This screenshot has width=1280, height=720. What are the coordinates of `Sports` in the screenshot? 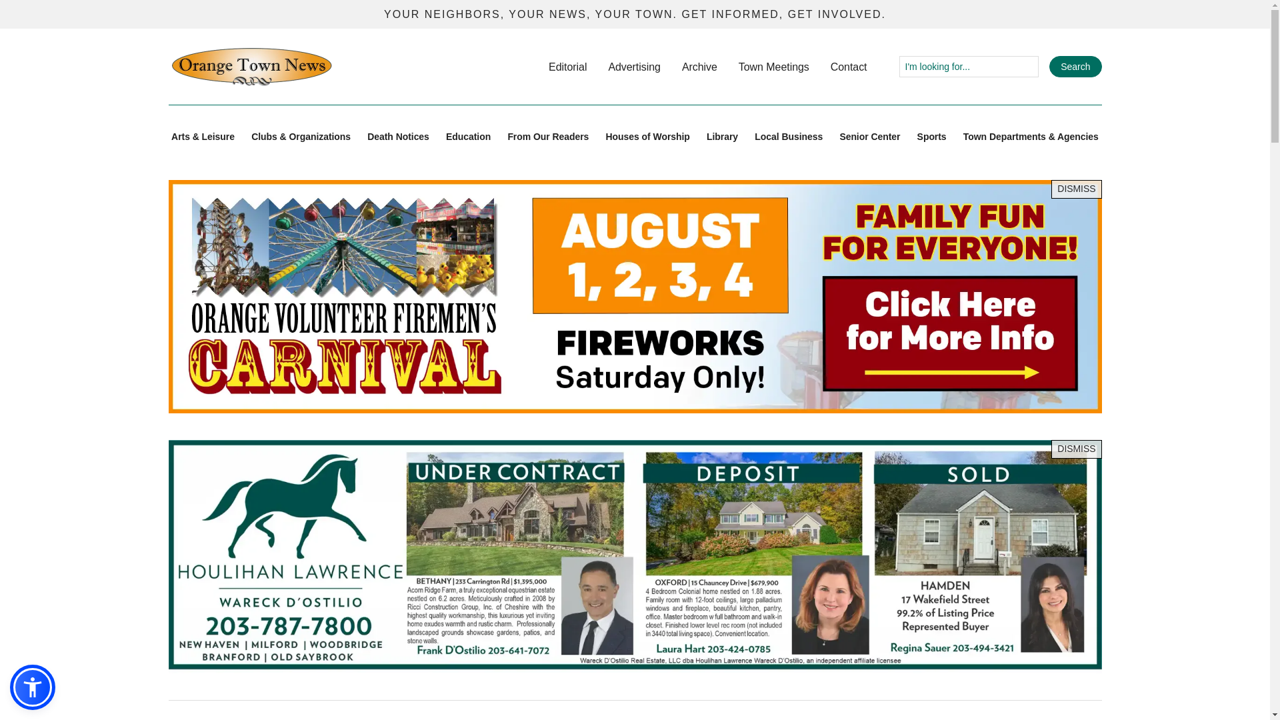 It's located at (932, 137).